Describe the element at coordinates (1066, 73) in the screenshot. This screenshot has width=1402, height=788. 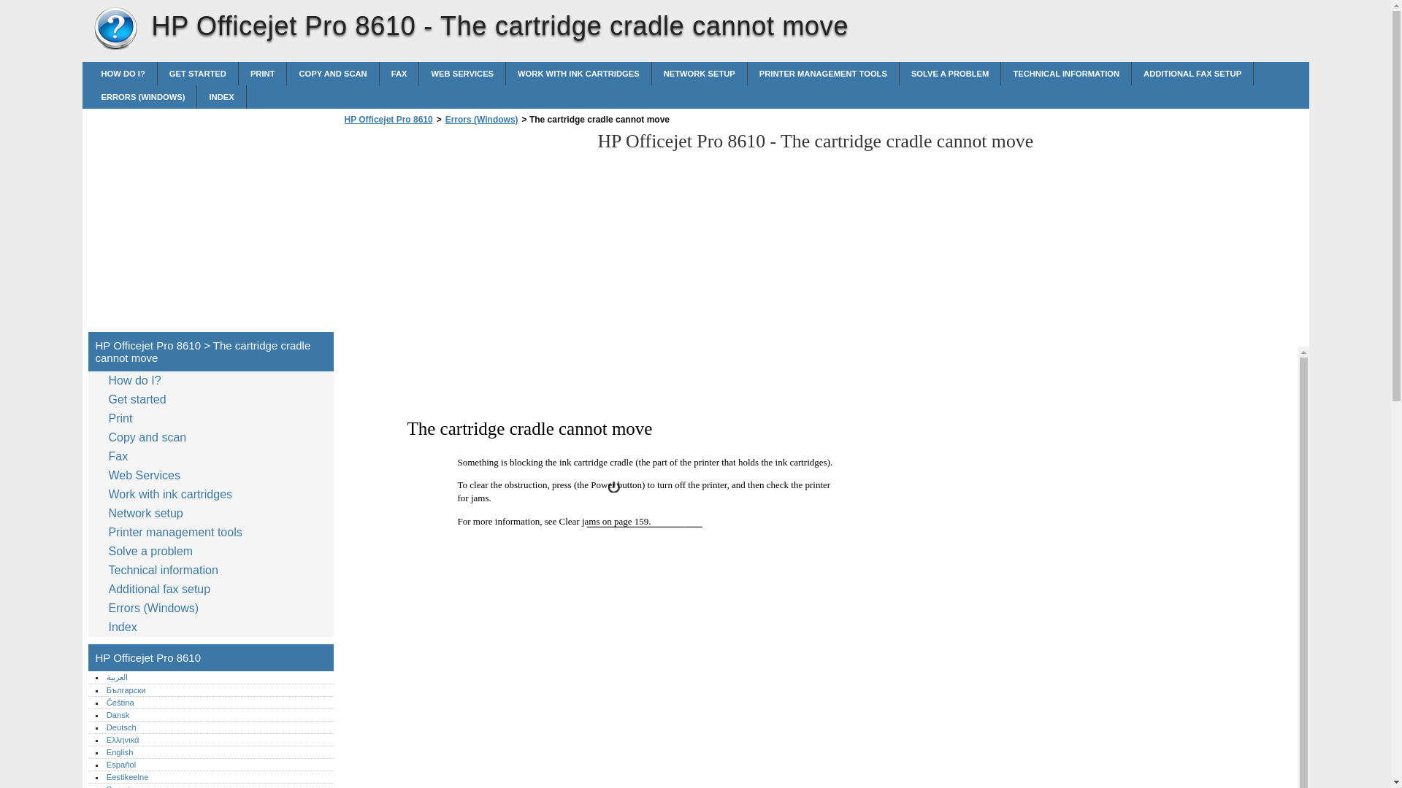
I see `Technical information` at that location.